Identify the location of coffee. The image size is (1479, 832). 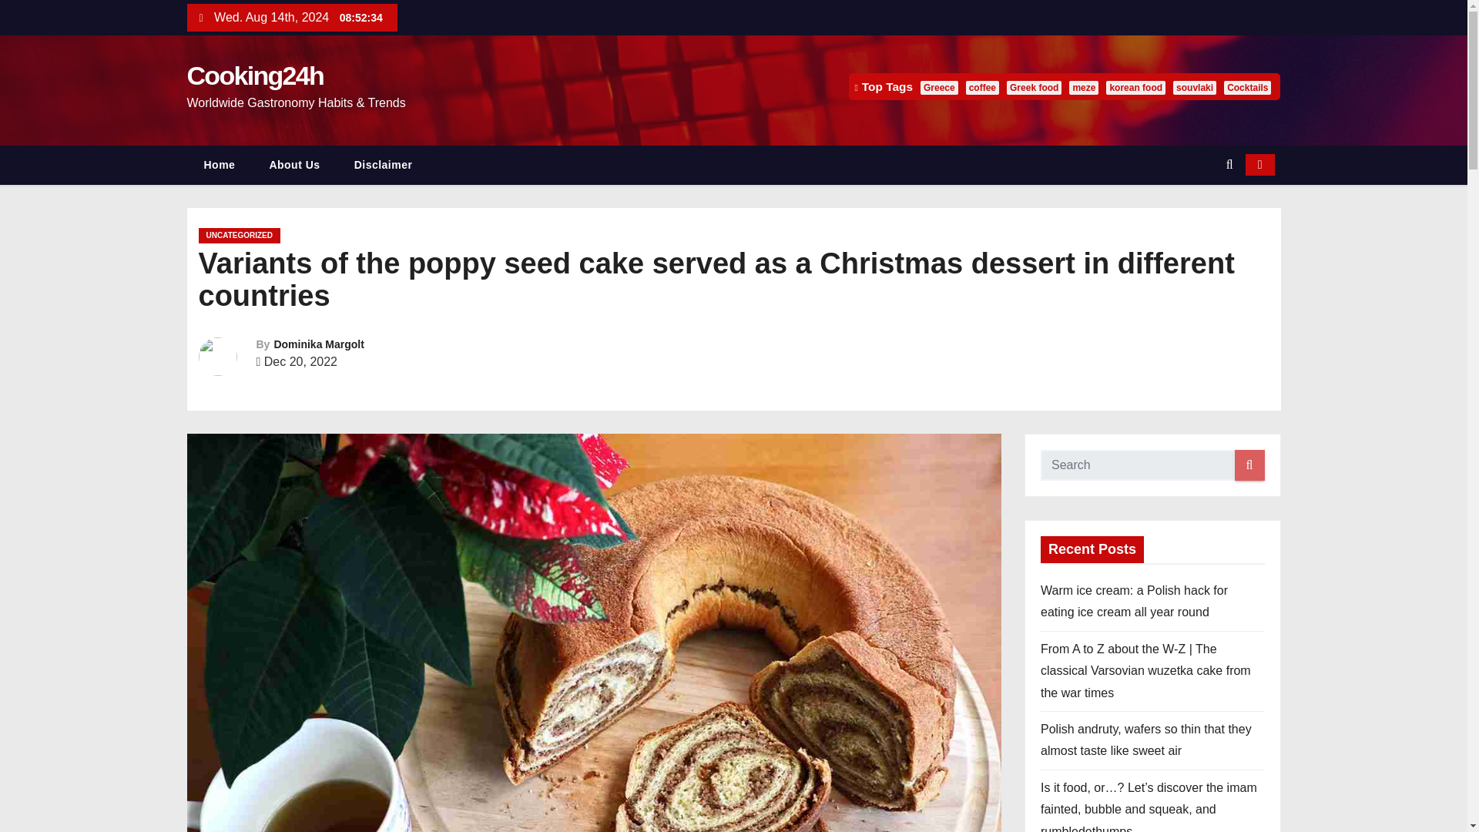
(982, 88).